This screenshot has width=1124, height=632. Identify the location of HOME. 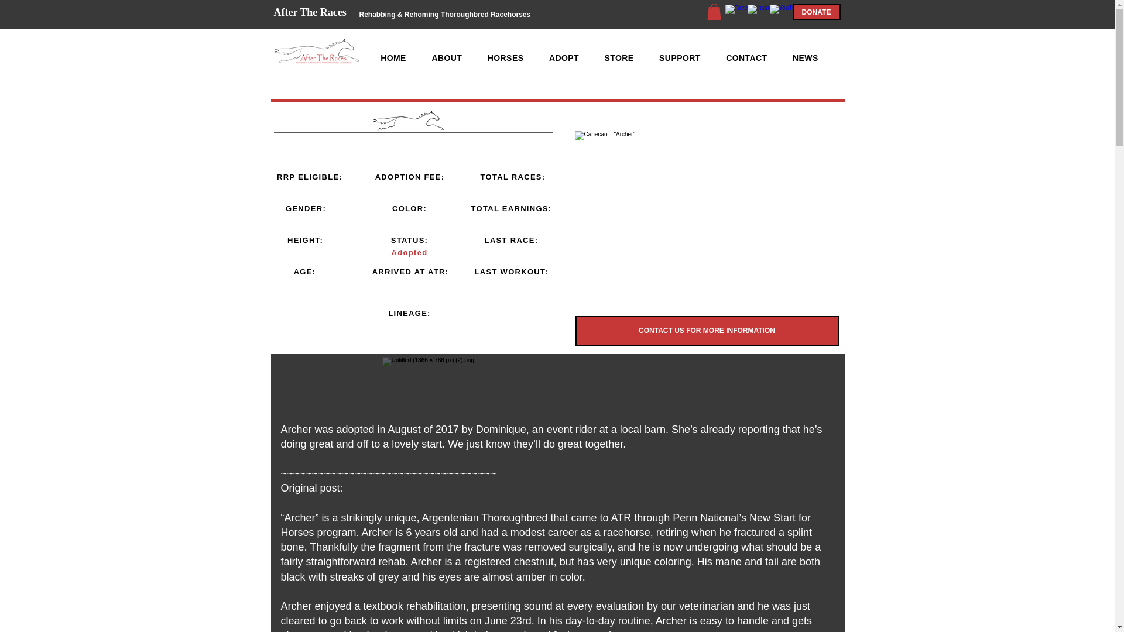
(392, 57).